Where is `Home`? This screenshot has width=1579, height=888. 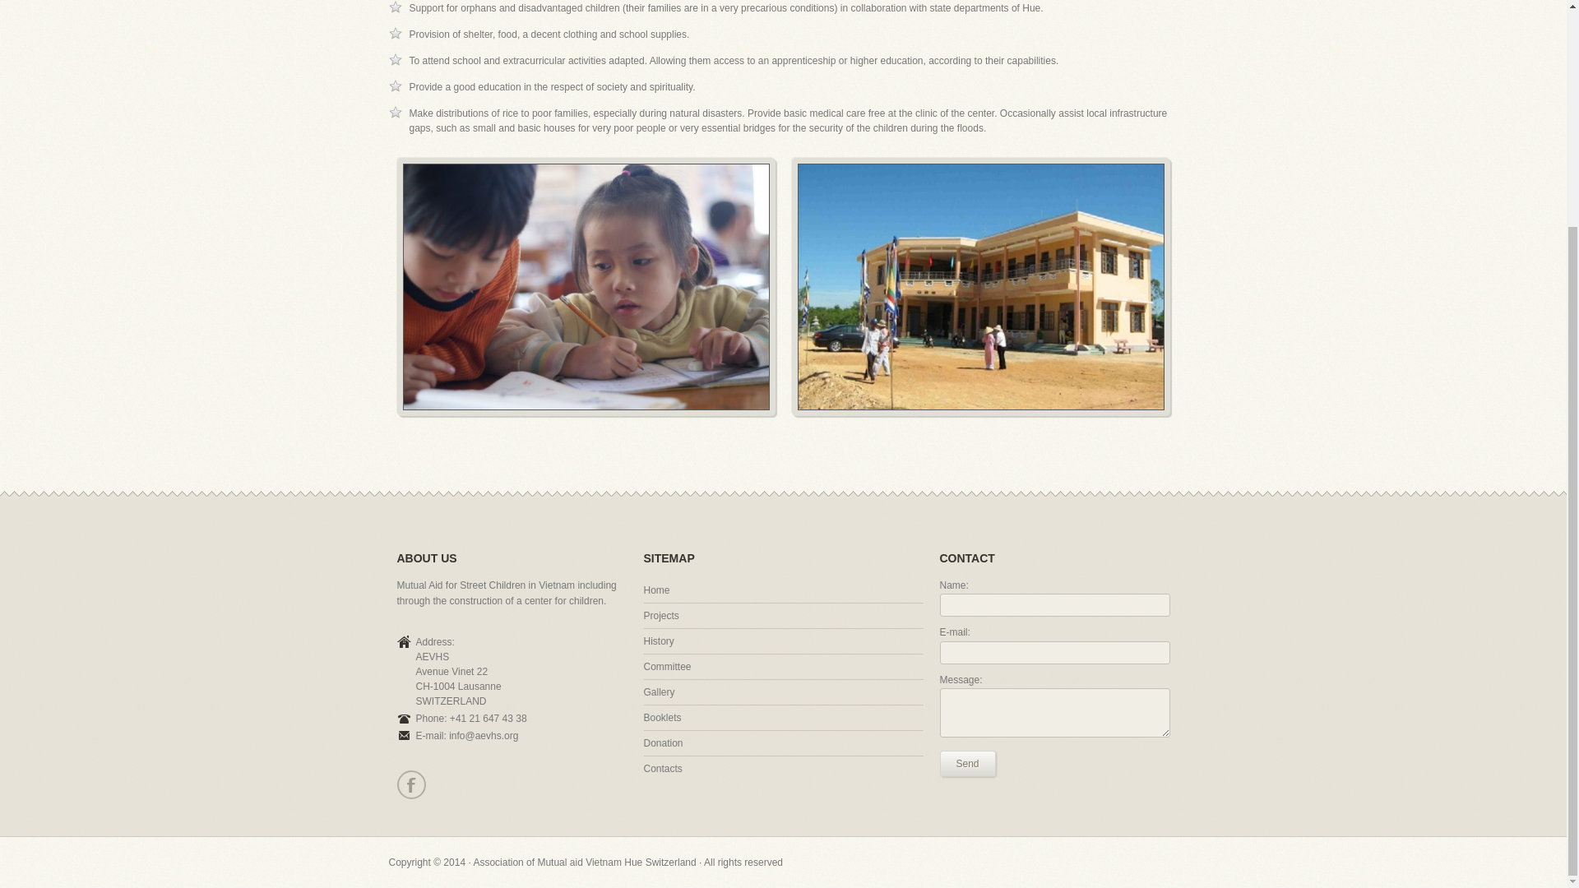
Home is located at coordinates (656, 590).